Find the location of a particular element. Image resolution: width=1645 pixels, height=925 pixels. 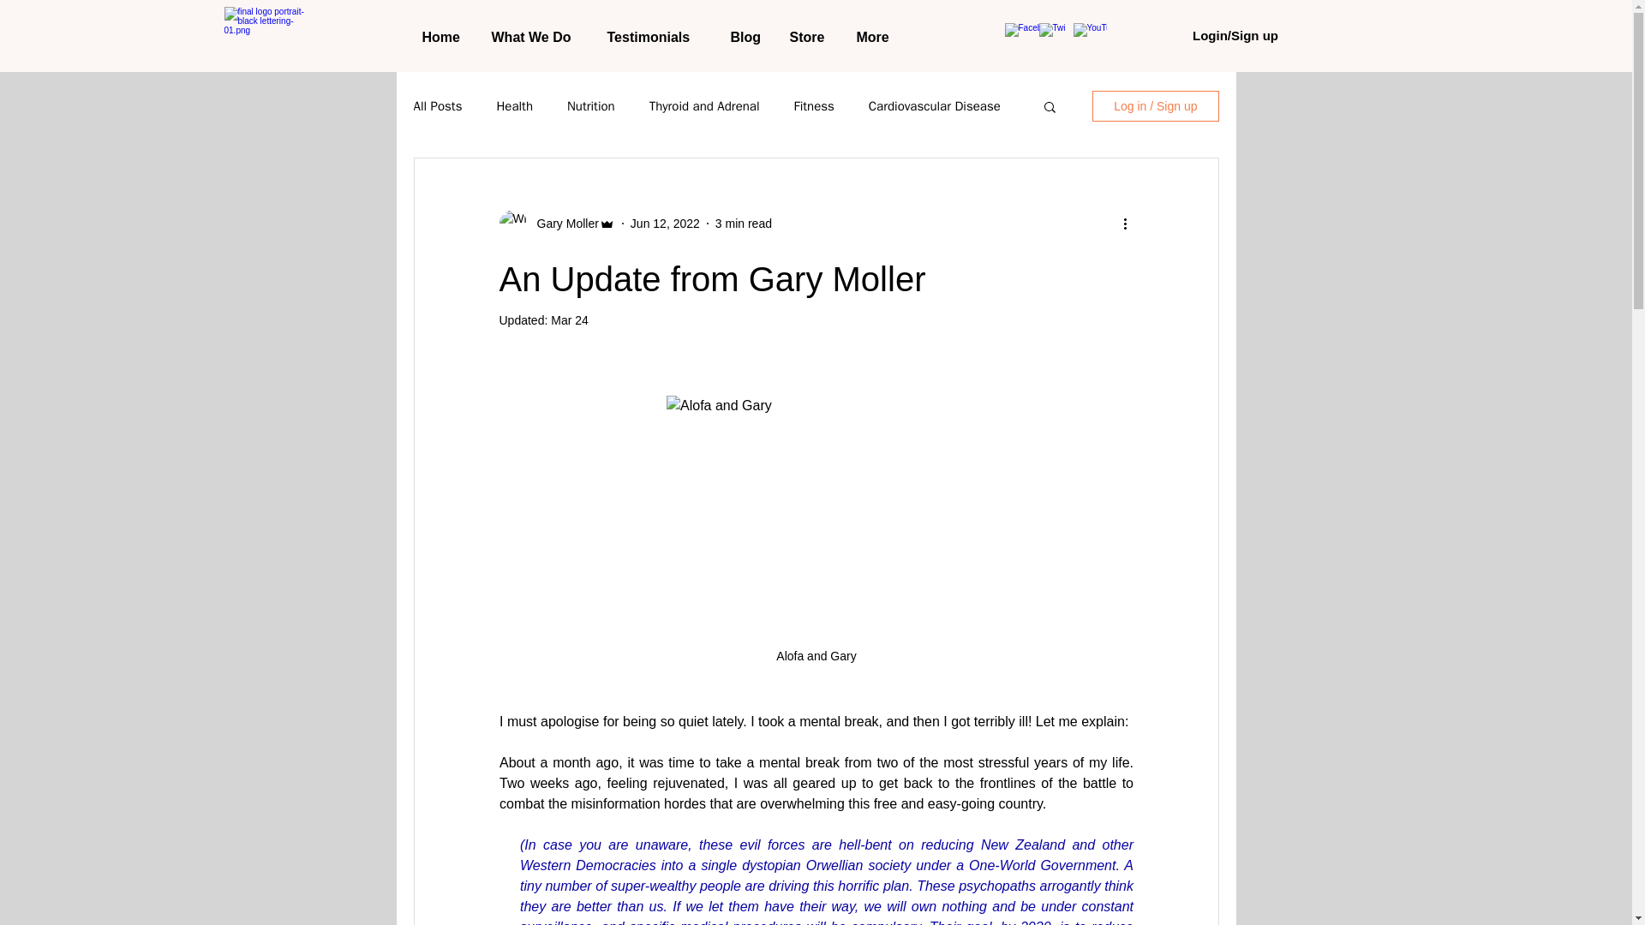

All Posts is located at coordinates (437, 105).